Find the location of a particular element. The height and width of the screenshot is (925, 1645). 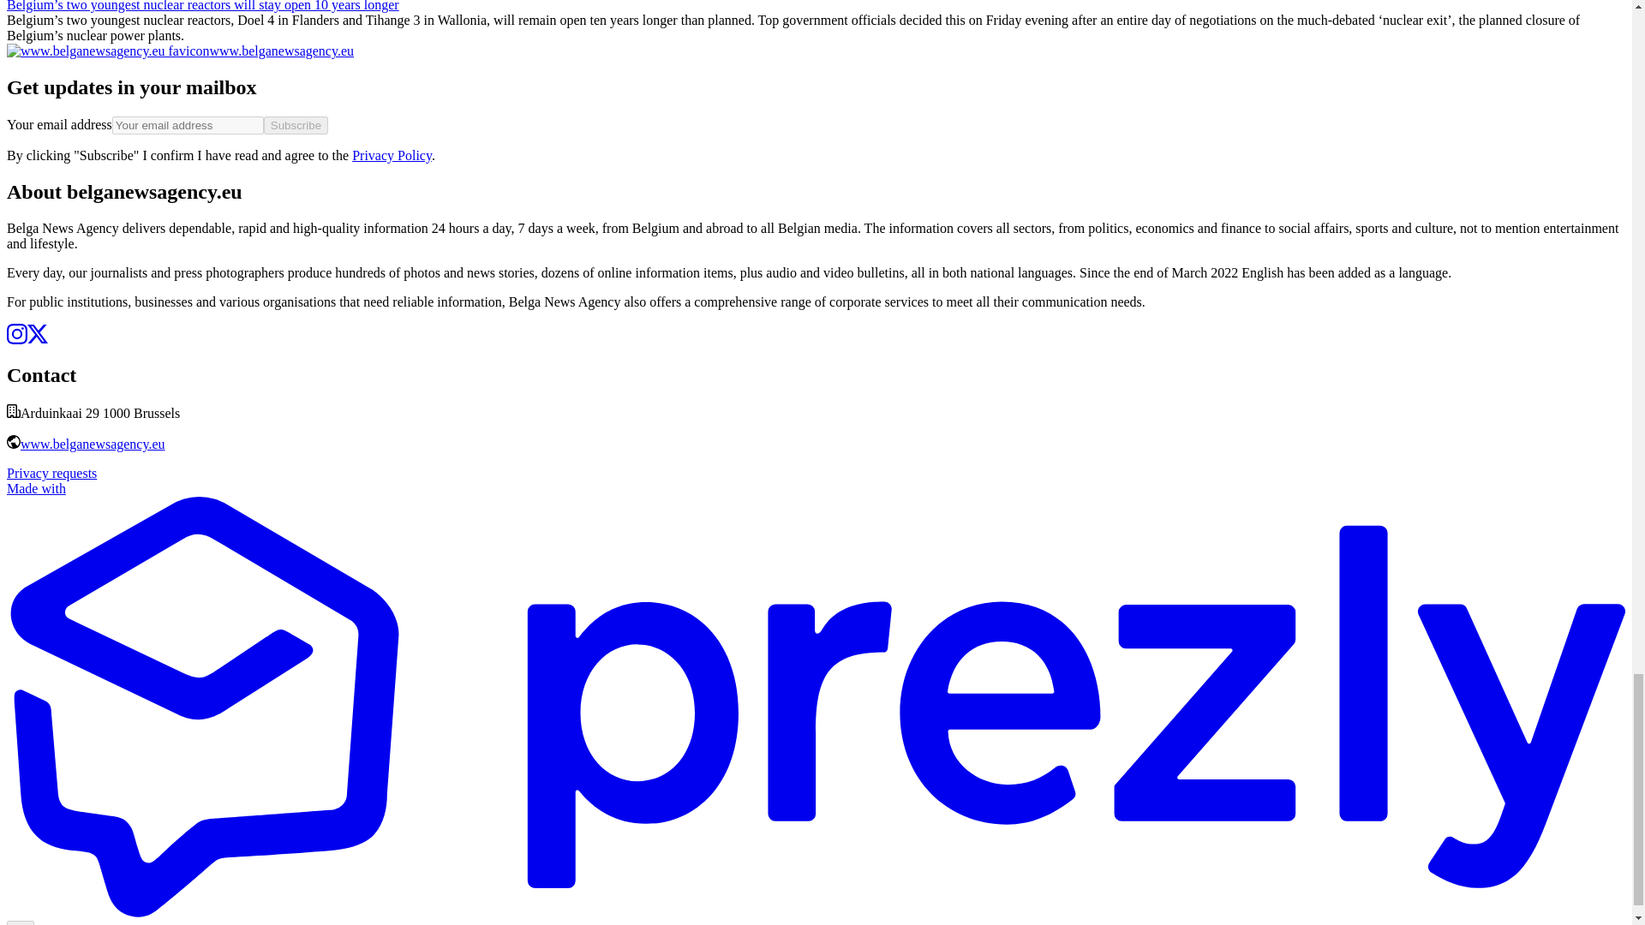

Instagram is located at coordinates (17, 337).